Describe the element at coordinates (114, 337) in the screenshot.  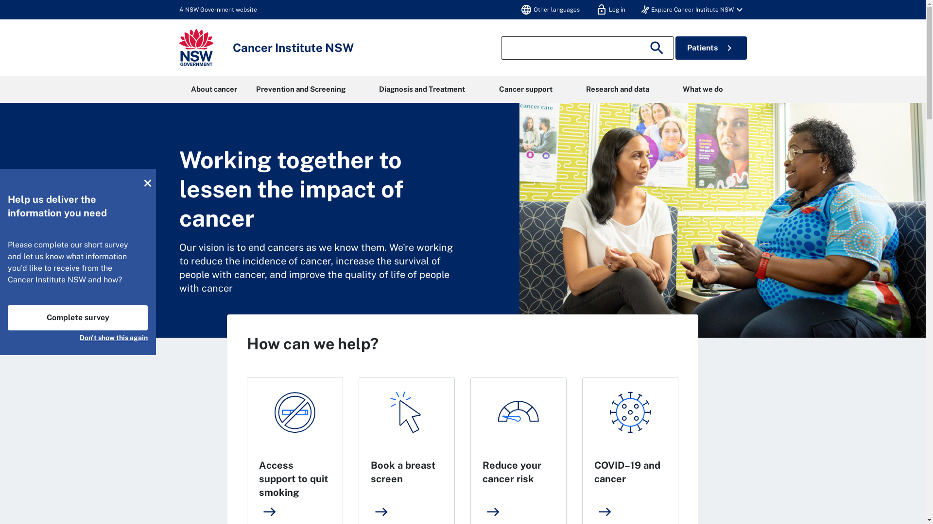
I see `Don't show this again` at that location.